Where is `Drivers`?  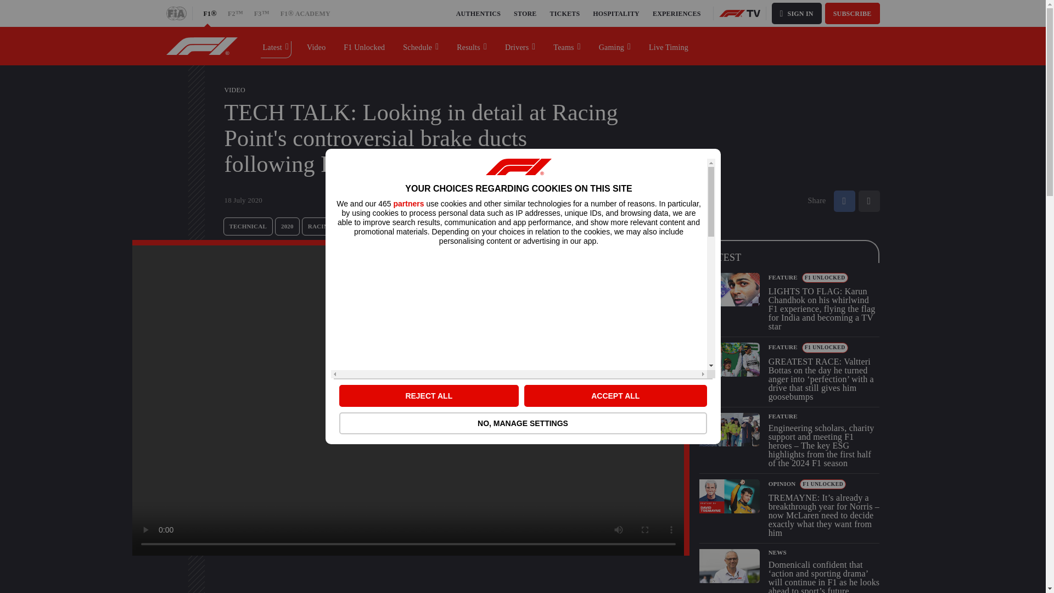 Drivers is located at coordinates (520, 46).